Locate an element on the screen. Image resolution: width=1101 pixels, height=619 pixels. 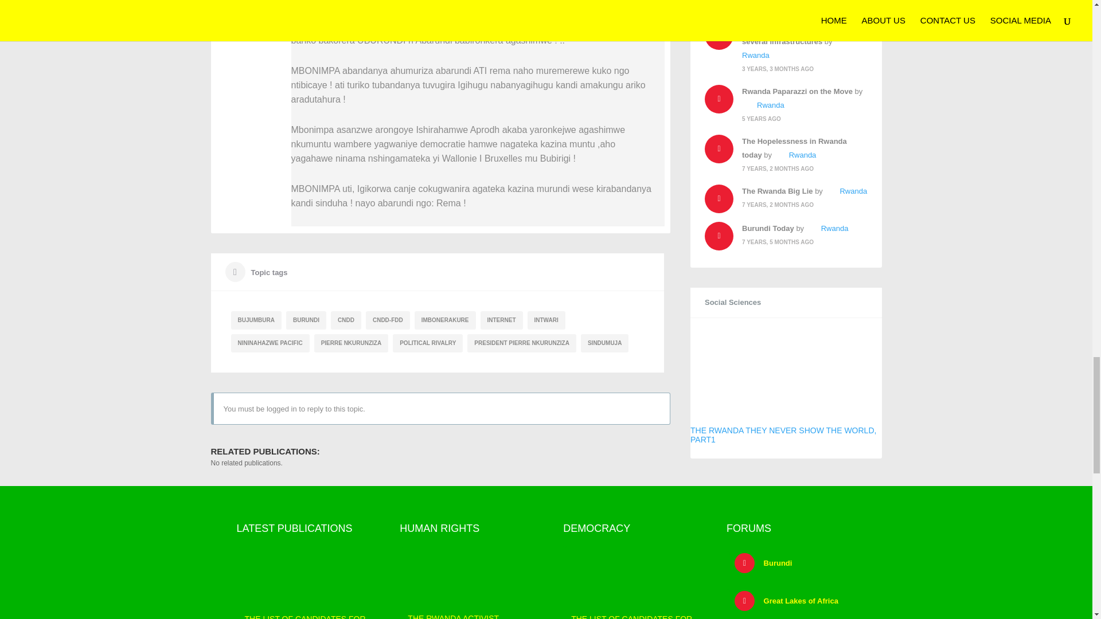
View Rwanda's profile is located at coordinates (795, 48).